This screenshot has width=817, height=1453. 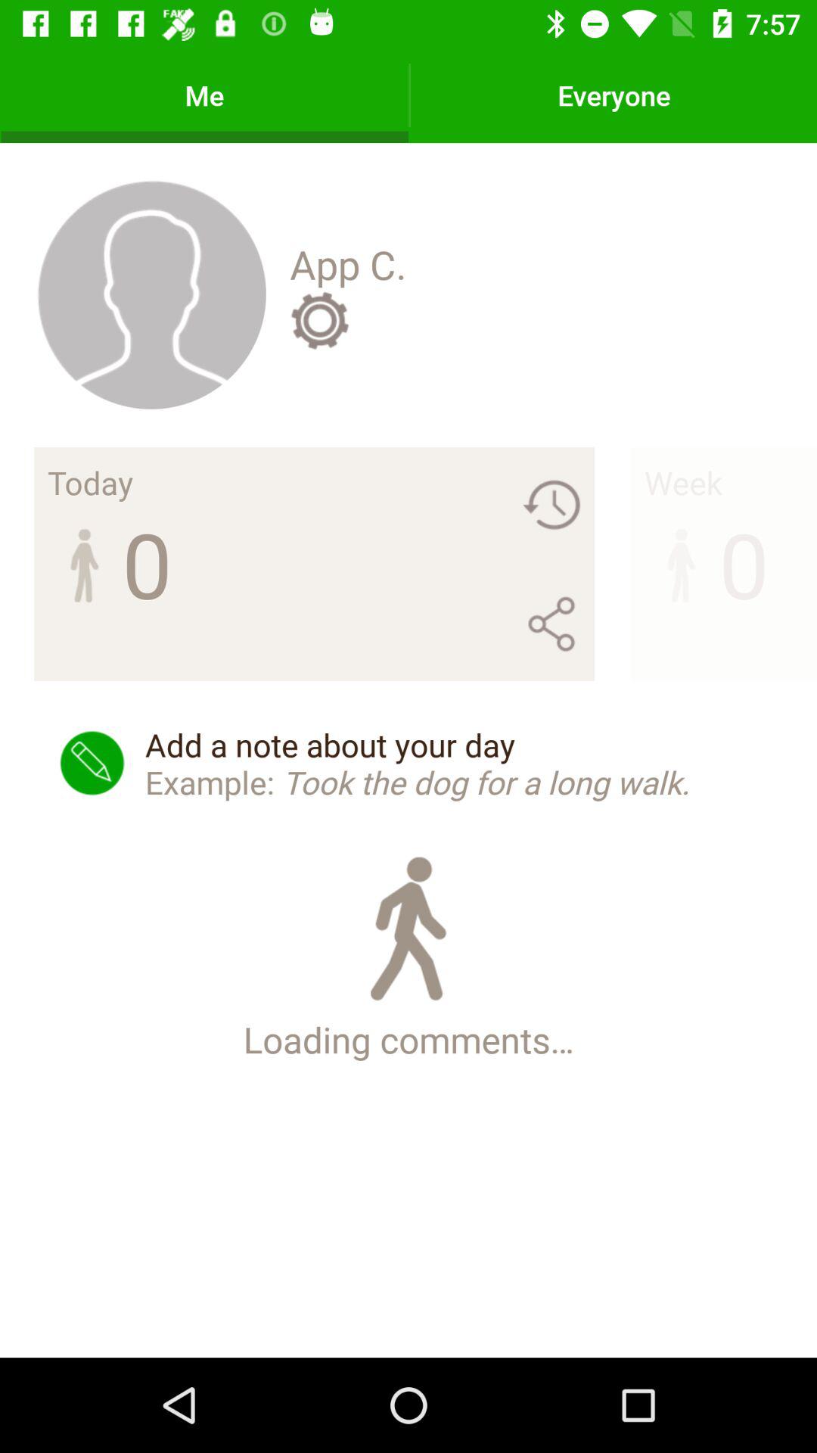 I want to click on turn off icon below the app c. icon, so click(x=319, y=320).